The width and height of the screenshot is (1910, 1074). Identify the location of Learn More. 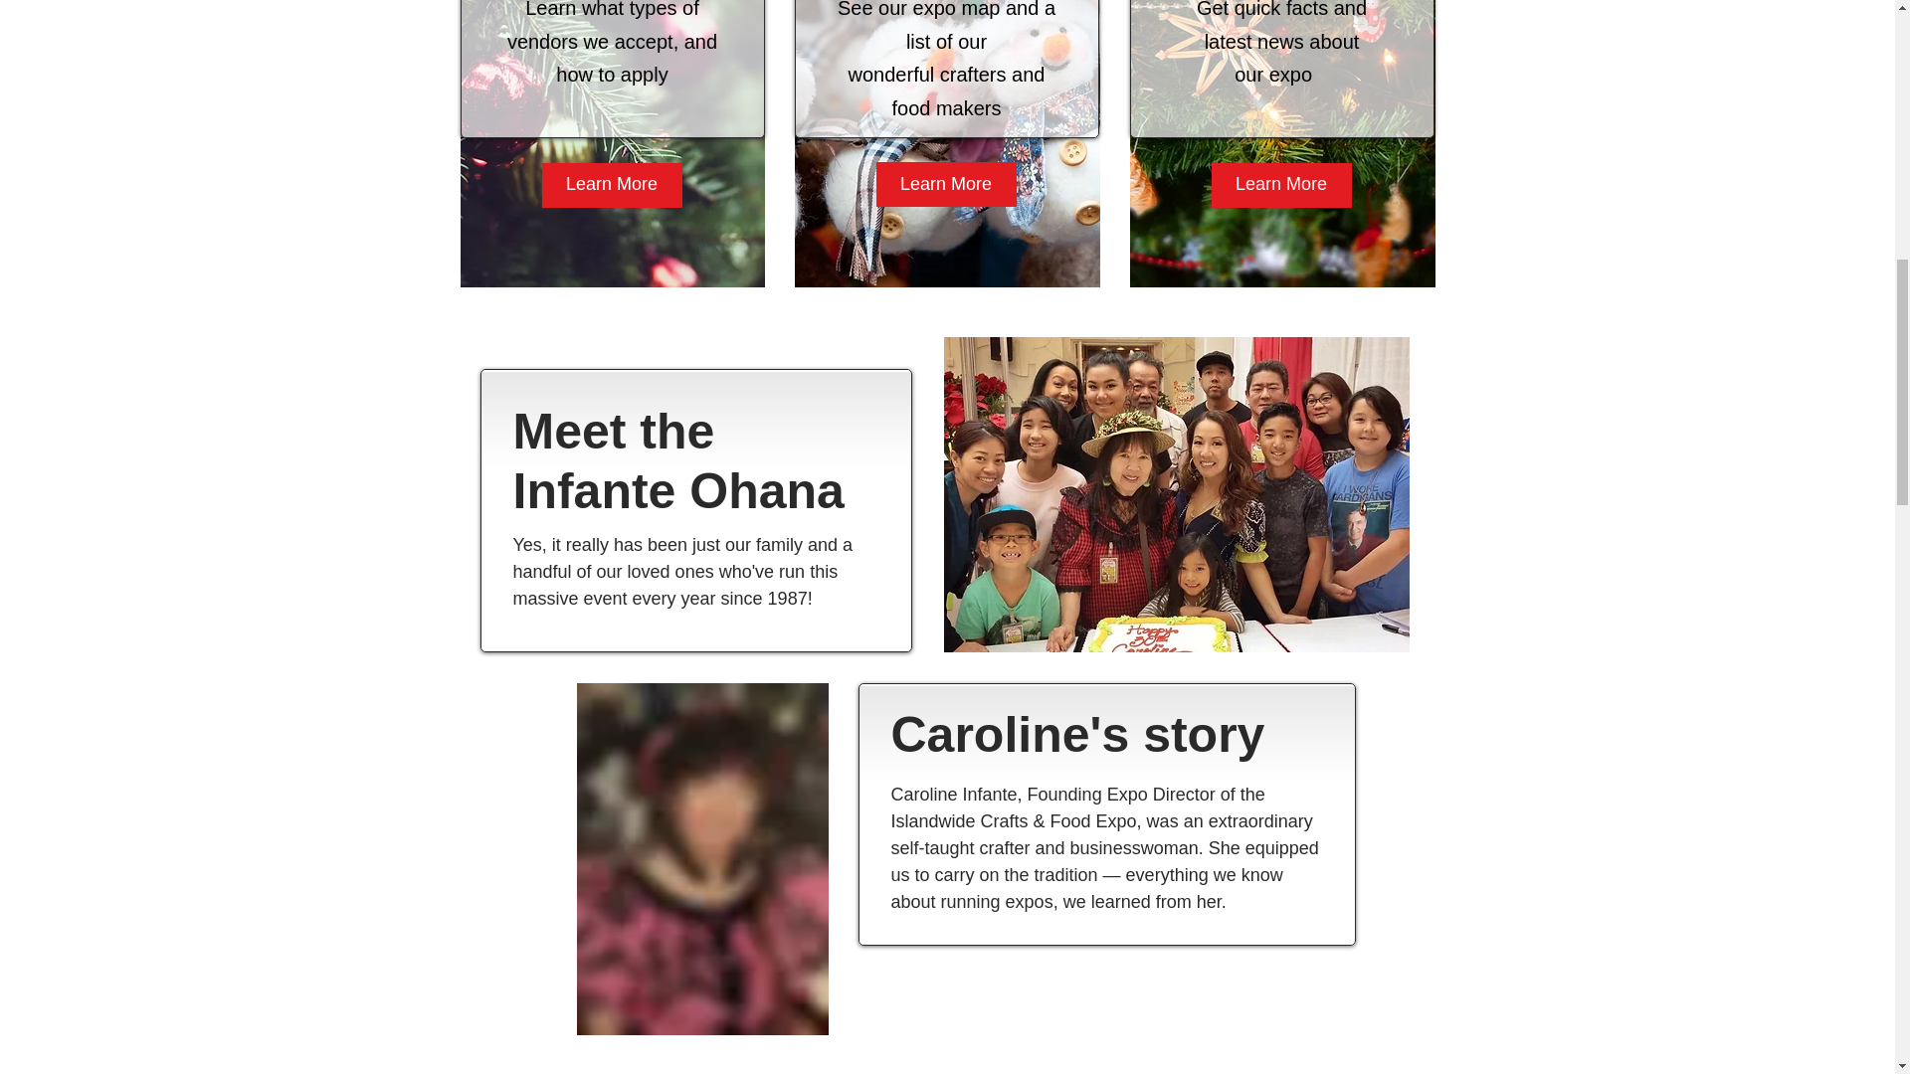
(1281, 185).